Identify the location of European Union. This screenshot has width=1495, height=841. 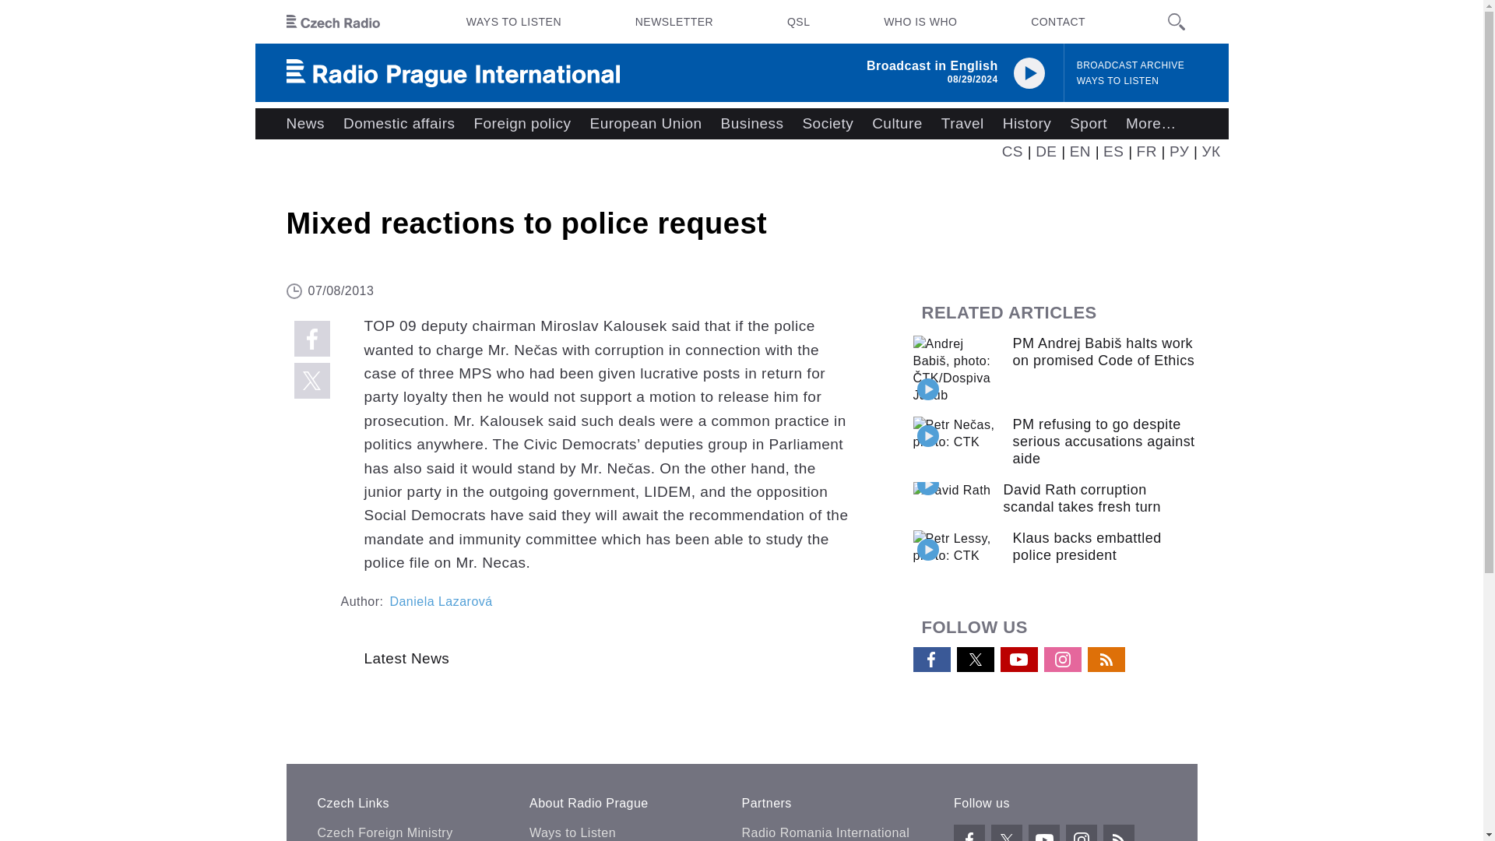
(645, 124).